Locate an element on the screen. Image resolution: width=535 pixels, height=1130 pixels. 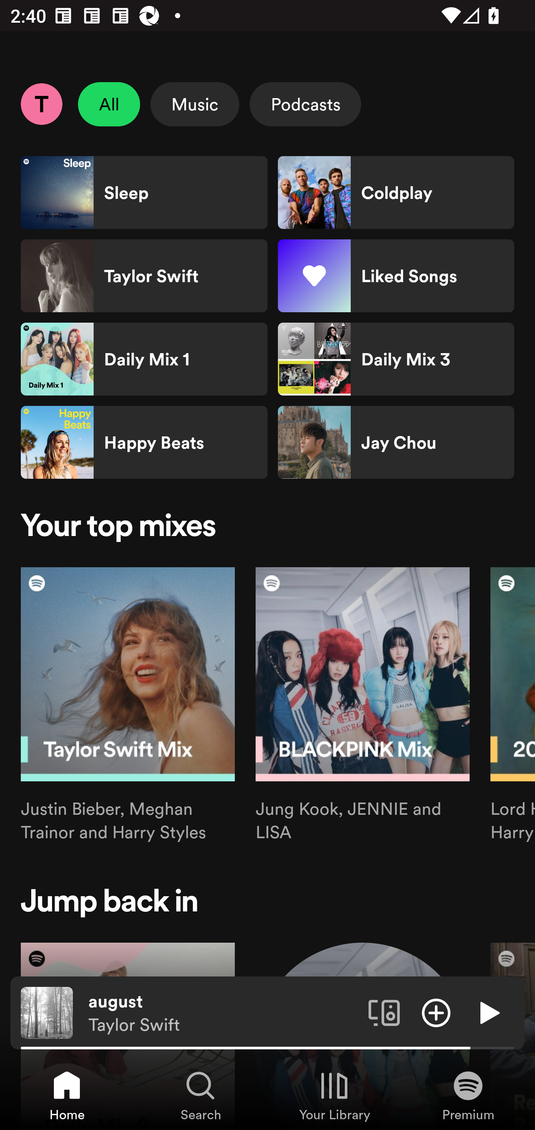
Sleep Shortcut Sleep is located at coordinates (144, 193).